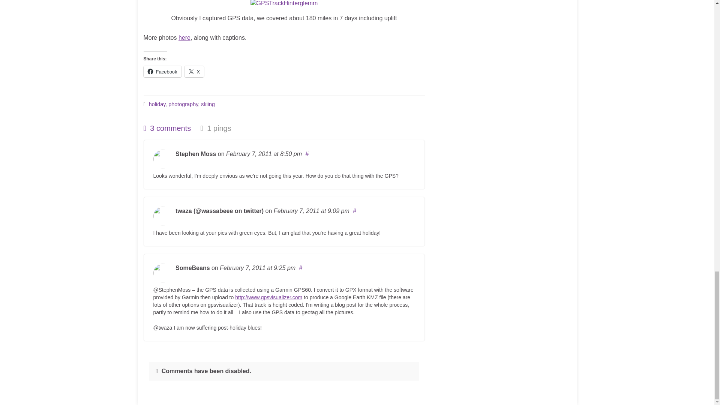 The height and width of the screenshot is (405, 720). What do you see at coordinates (208, 104) in the screenshot?
I see `skiing` at bounding box center [208, 104].